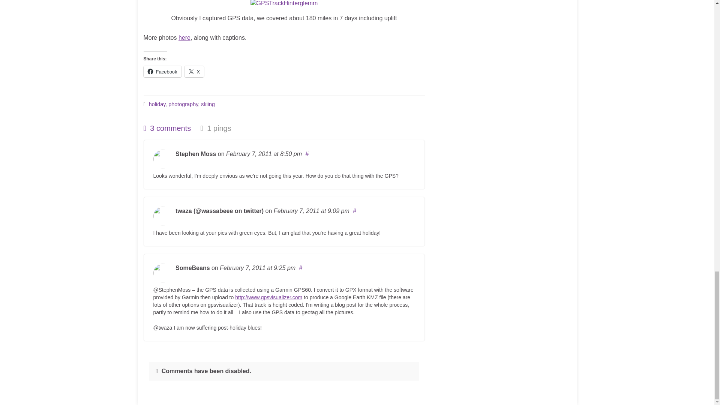 The height and width of the screenshot is (405, 720). What do you see at coordinates (208, 104) in the screenshot?
I see `skiing` at bounding box center [208, 104].